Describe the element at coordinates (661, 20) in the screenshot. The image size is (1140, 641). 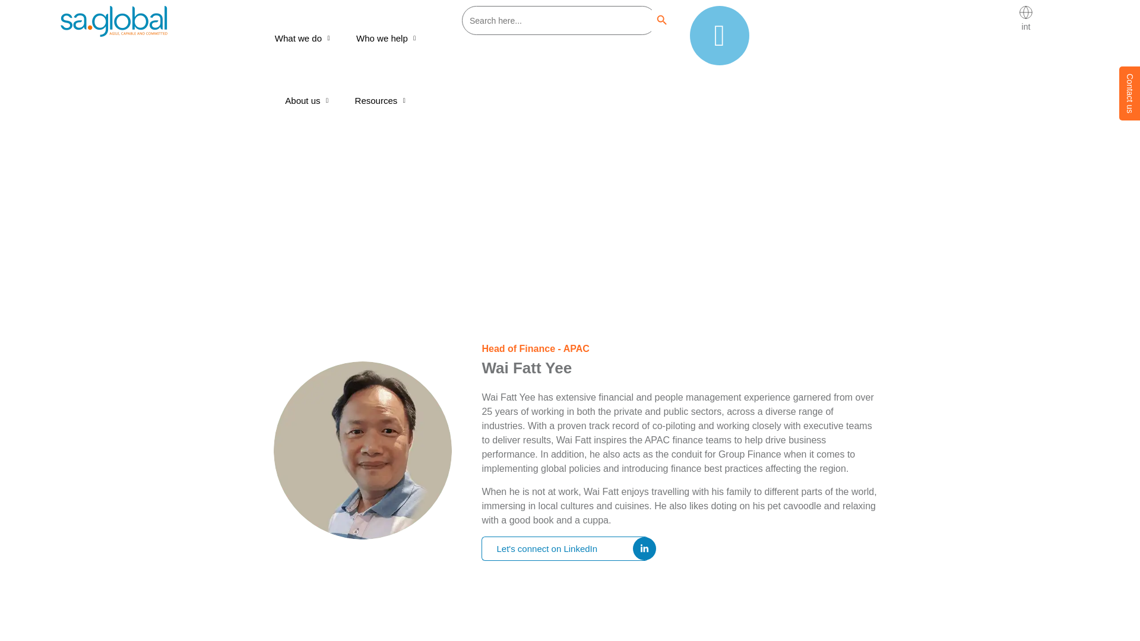
I see `Search Button` at that location.